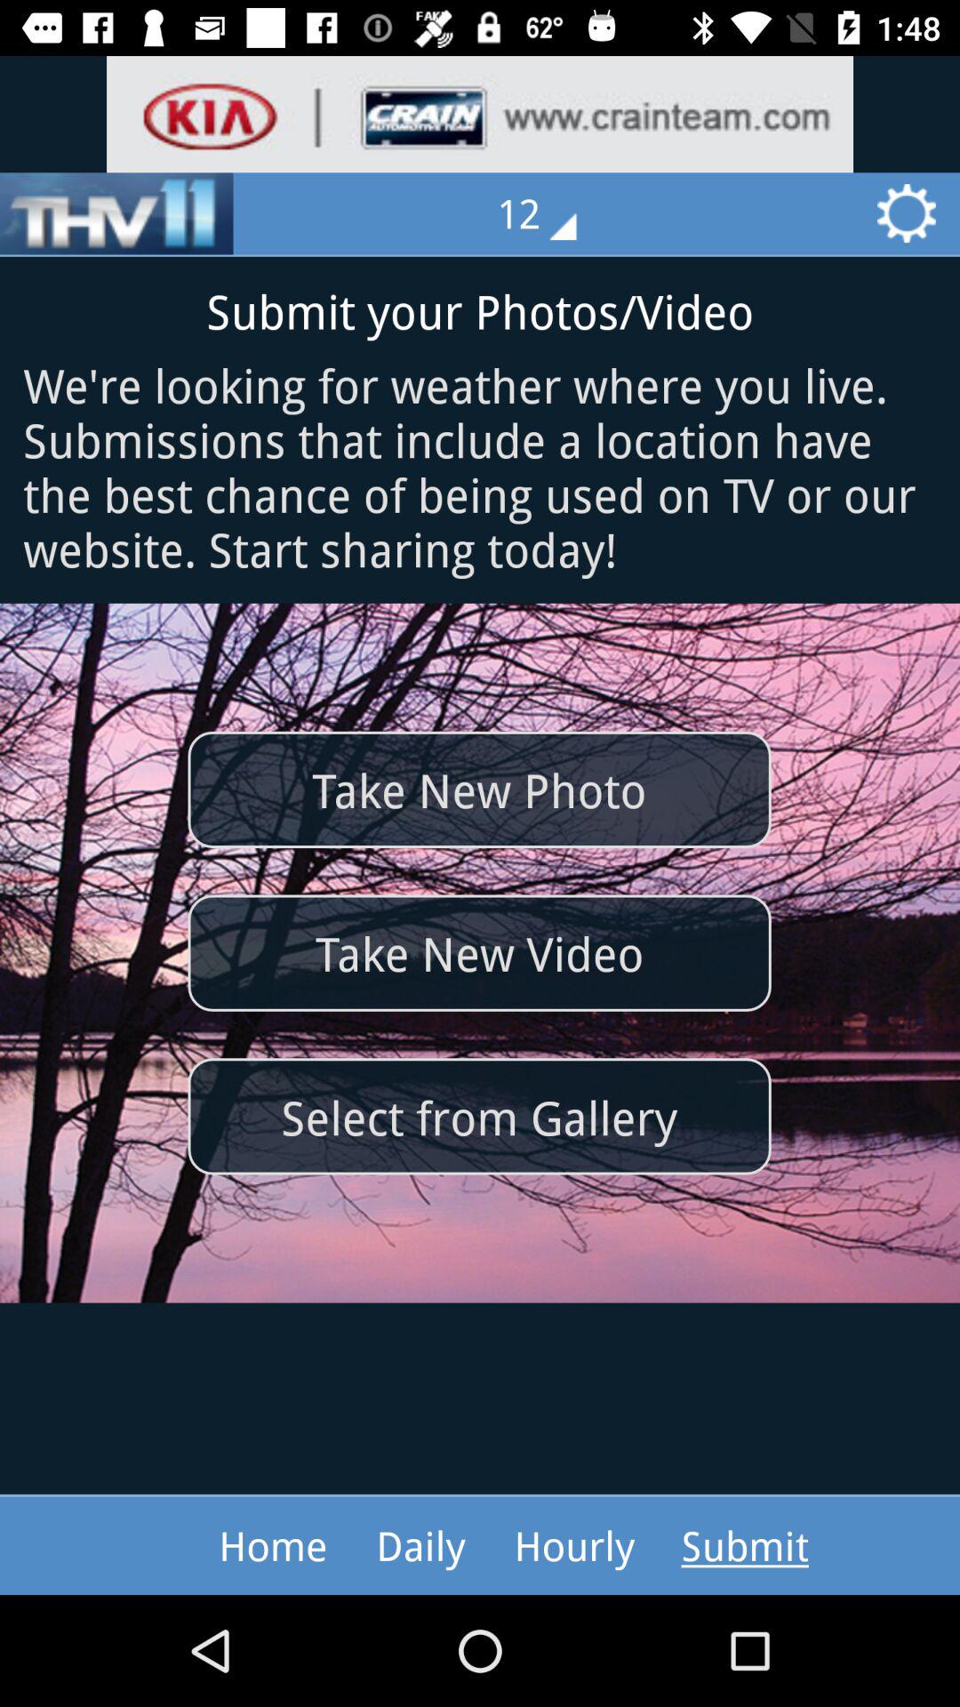  Describe the element at coordinates (479, 1117) in the screenshot. I see `tap select from gallery item` at that location.